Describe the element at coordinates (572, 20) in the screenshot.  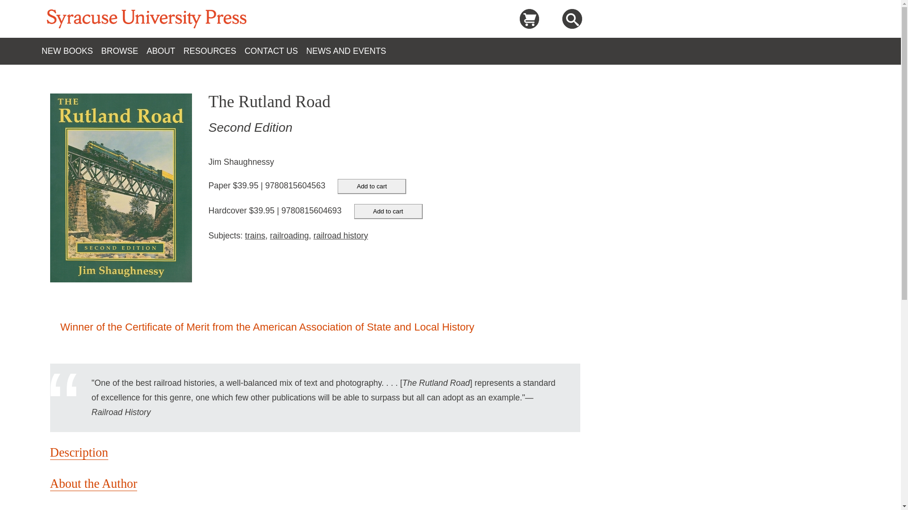
I see `site searchSearch the site` at that location.